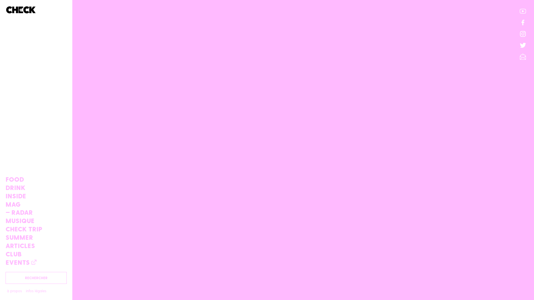 The height and width of the screenshot is (300, 534). What do you see at coordinates (36, 254) in the screenshot?
I see `CLUB` at bounding box center [36, 254].